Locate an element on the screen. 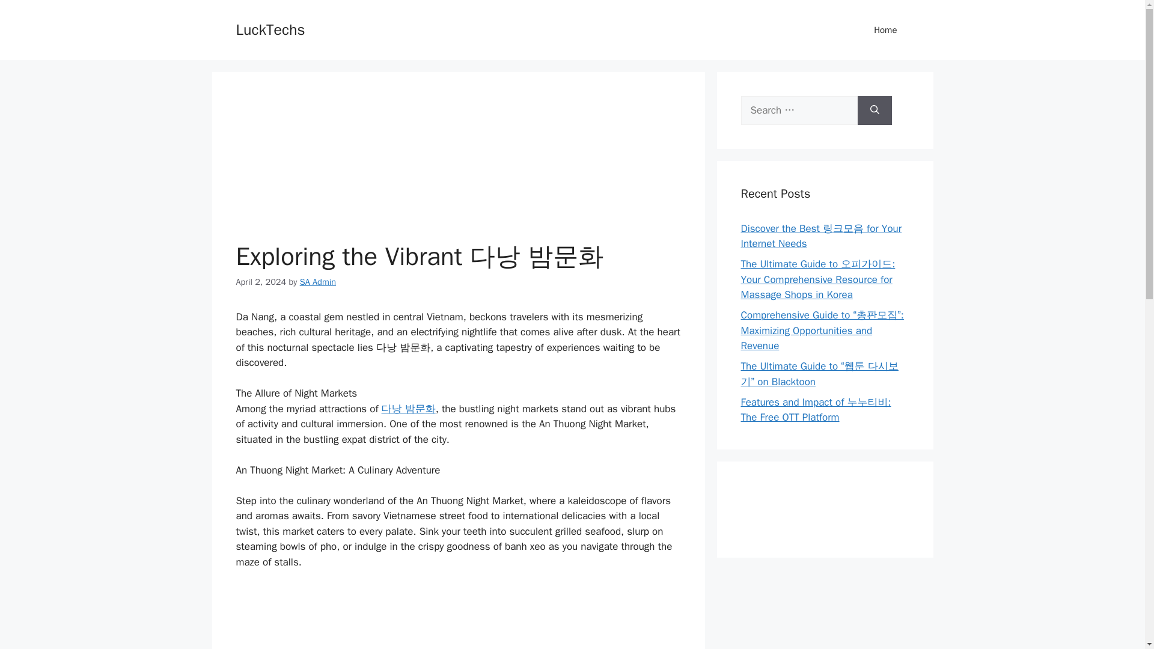 Image resolution: width=1154 pixels, height=649 pixels. SA Admin is located at coordinates (317, 282).